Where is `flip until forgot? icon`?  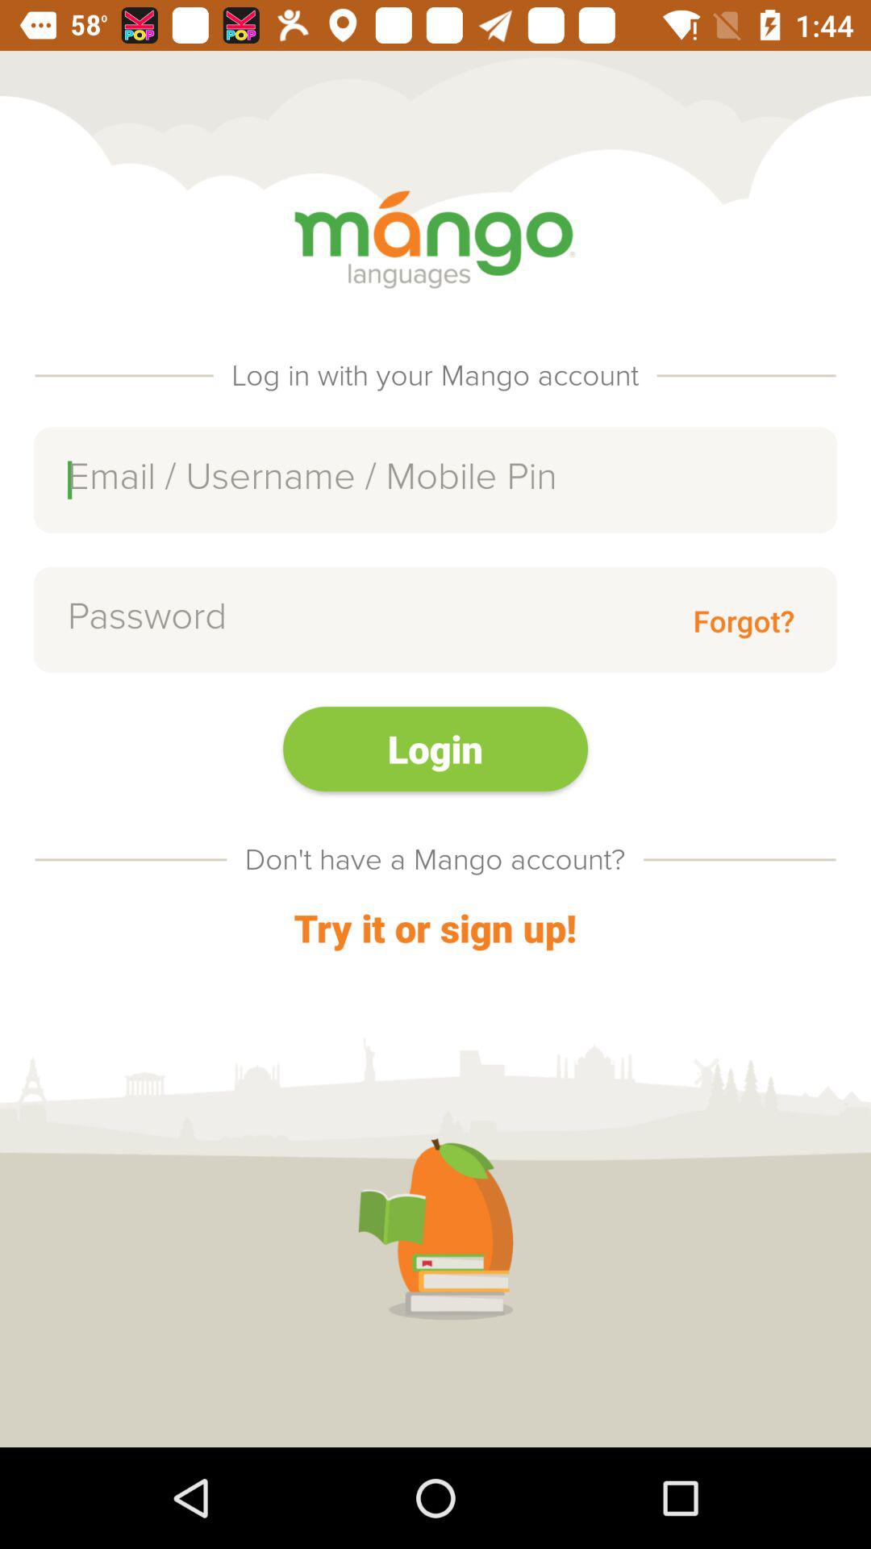 flip until forgot? icon is located at coordinates (744, 620).